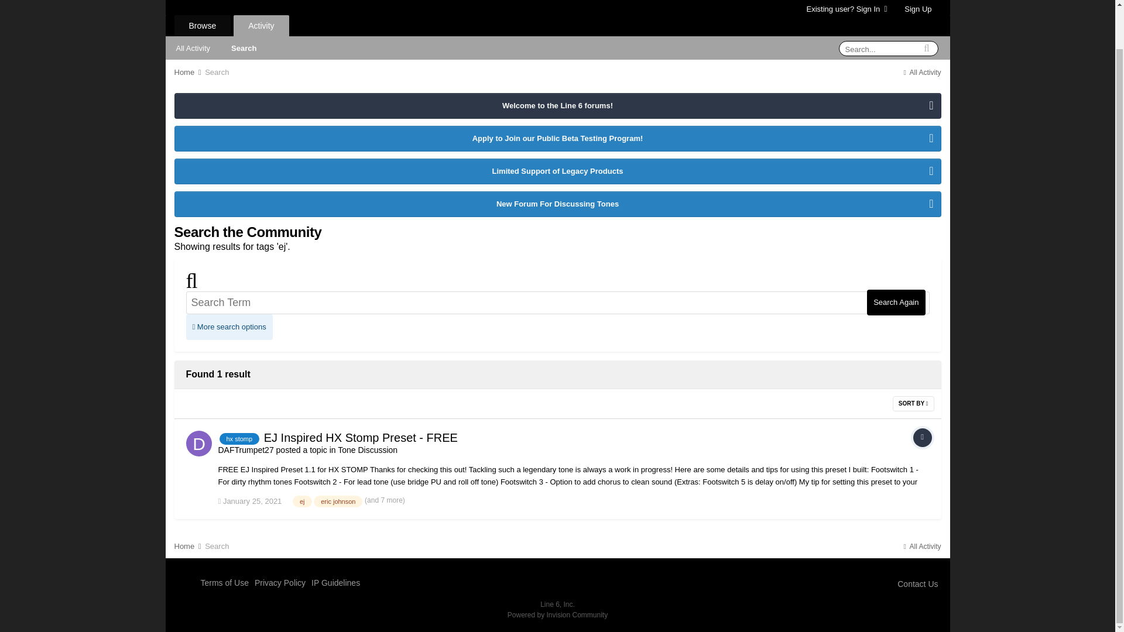 This screenshot has height=632, width=1124. What do you see at coordinates (847, 8) in the screenshot?
I see `Existing user? Sign In  ` at bounding box center [847, 8].